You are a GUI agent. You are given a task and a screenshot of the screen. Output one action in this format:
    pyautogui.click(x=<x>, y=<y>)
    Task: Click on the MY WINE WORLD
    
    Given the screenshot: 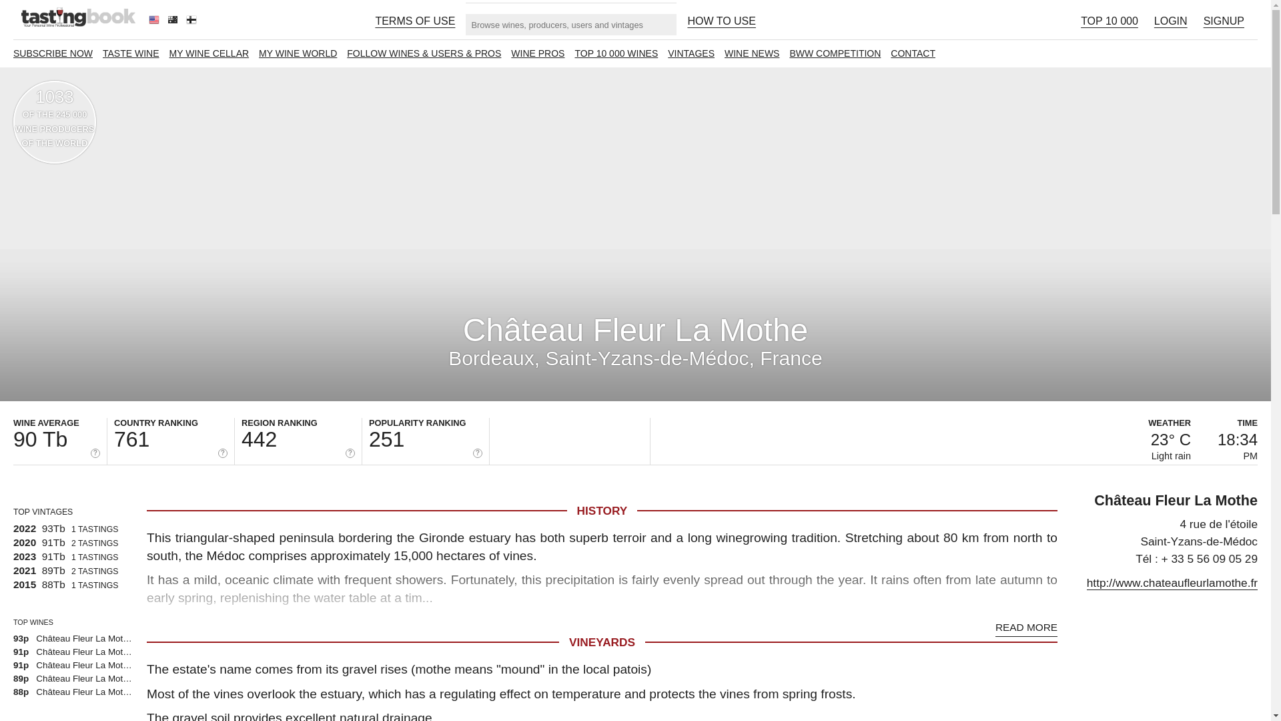 What is the action you would take?
    pyautogui.click(x=298, y=53)
    